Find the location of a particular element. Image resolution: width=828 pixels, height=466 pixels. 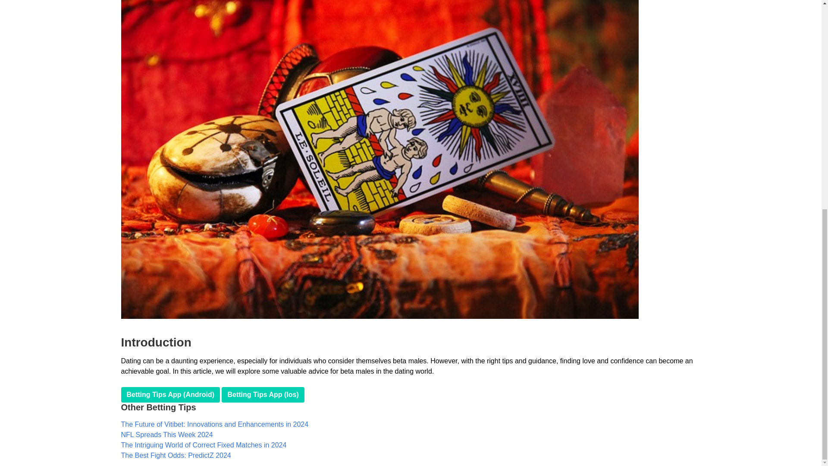

play is located at coordinates (263, 395).